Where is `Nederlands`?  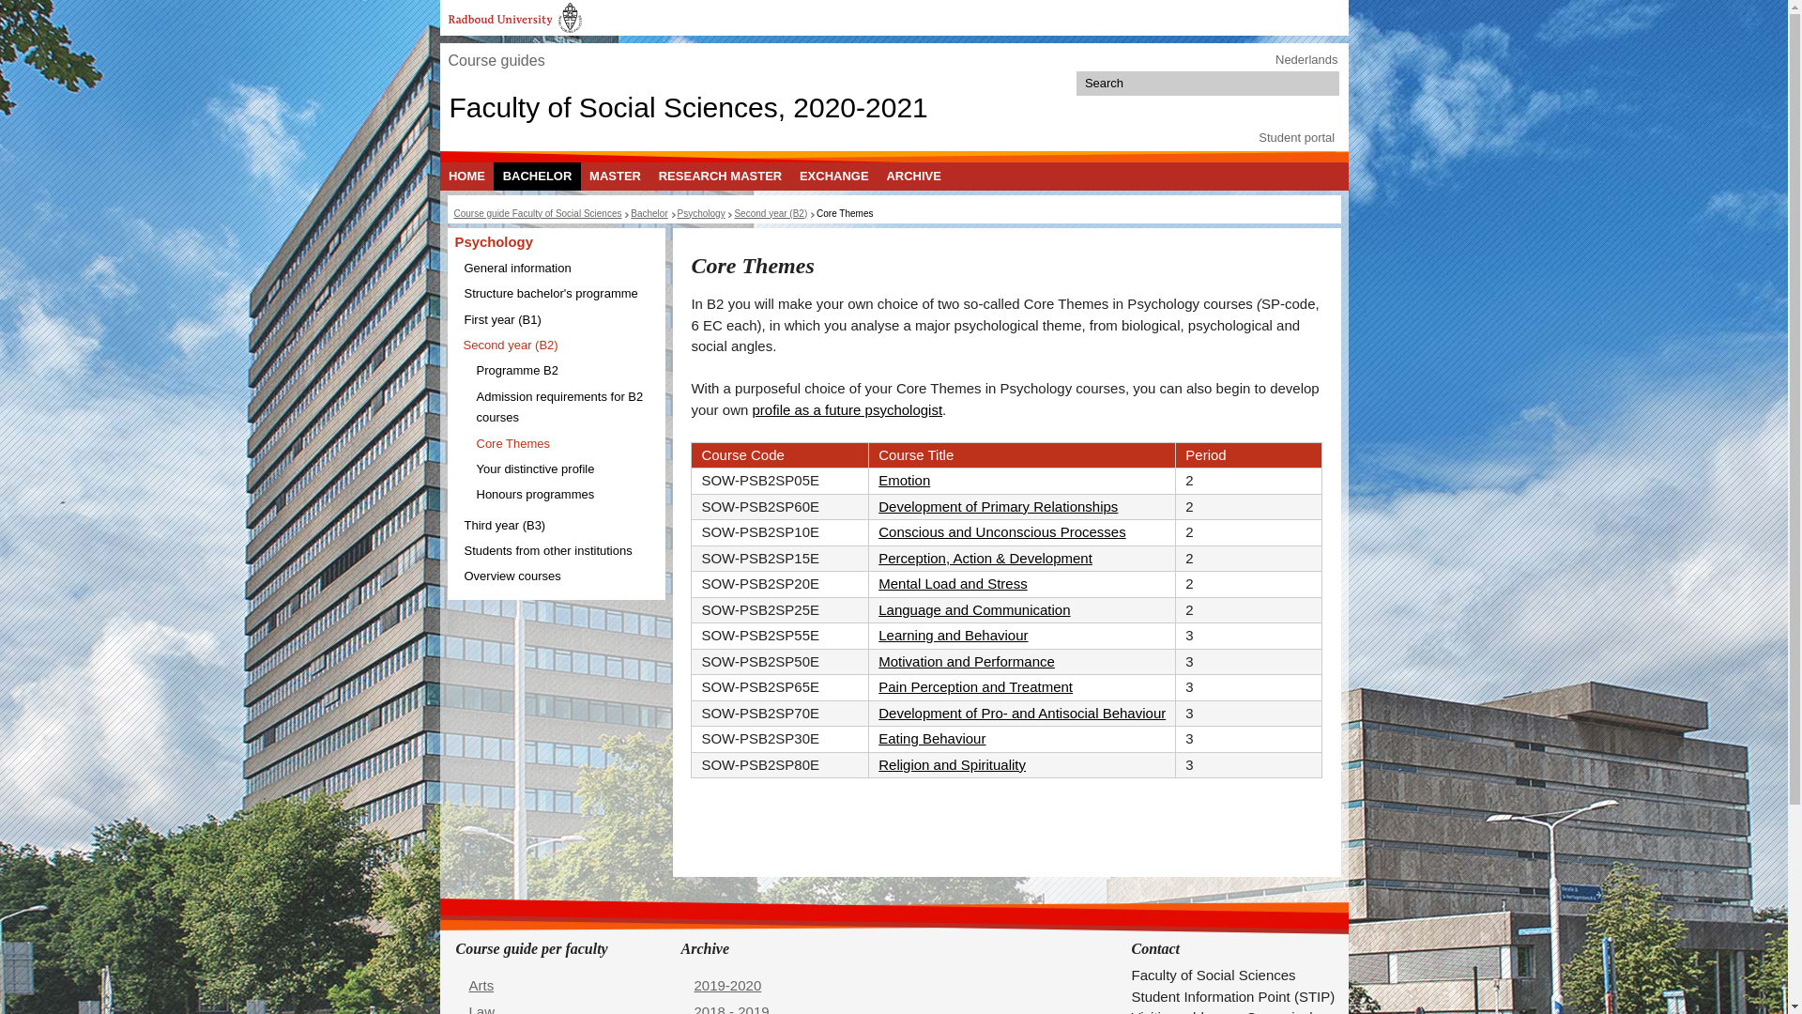
Nederlands is located at coordinates (1306, 60).